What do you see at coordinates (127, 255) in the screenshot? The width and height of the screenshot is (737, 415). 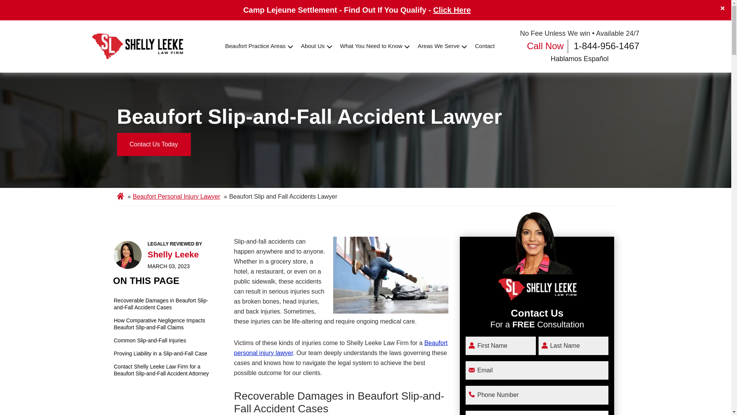 I see `Shelly Leeke` at bounding box center [127, 255].